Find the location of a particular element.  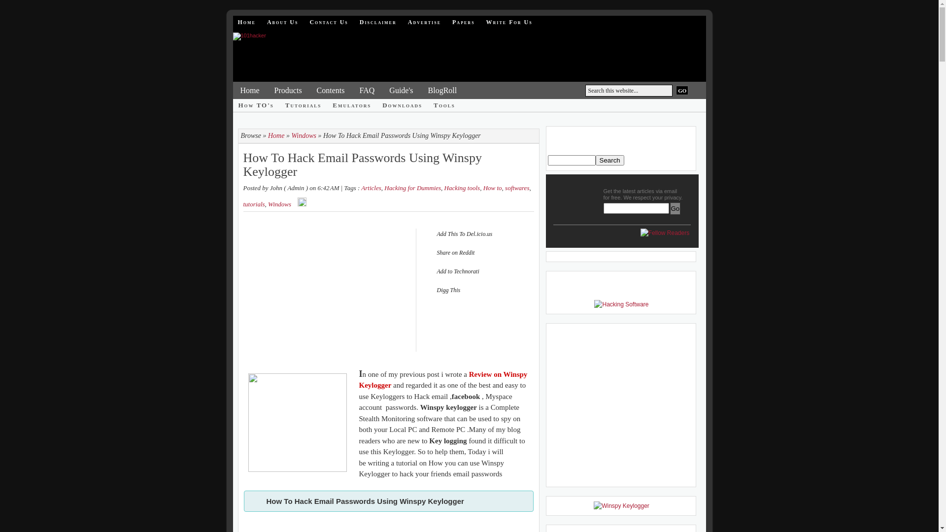

Add This To Del.icio.us is located at coordinates (477, 234).